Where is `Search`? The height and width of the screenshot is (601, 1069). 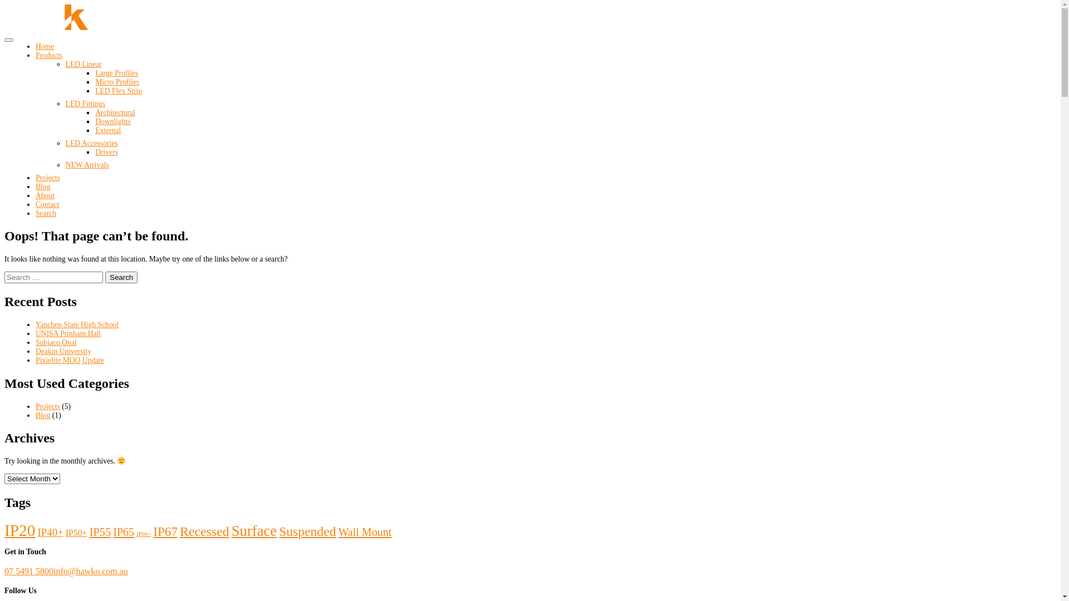
Search is located at coordinates (46, 214).